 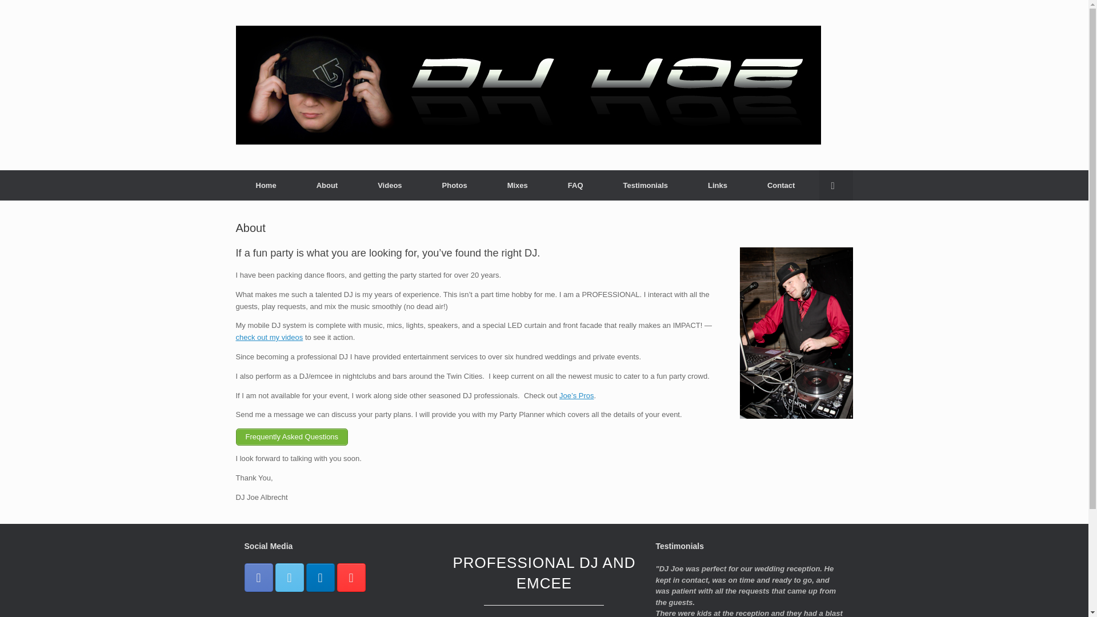 I want to click on Contact, so click(x=780, y=185).